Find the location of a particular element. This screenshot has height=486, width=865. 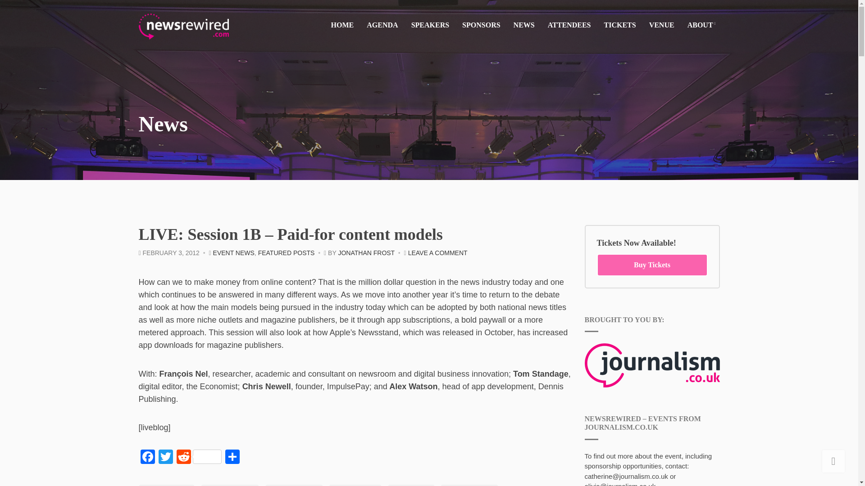

ATTENDEES is located at coordinates (569, 25).